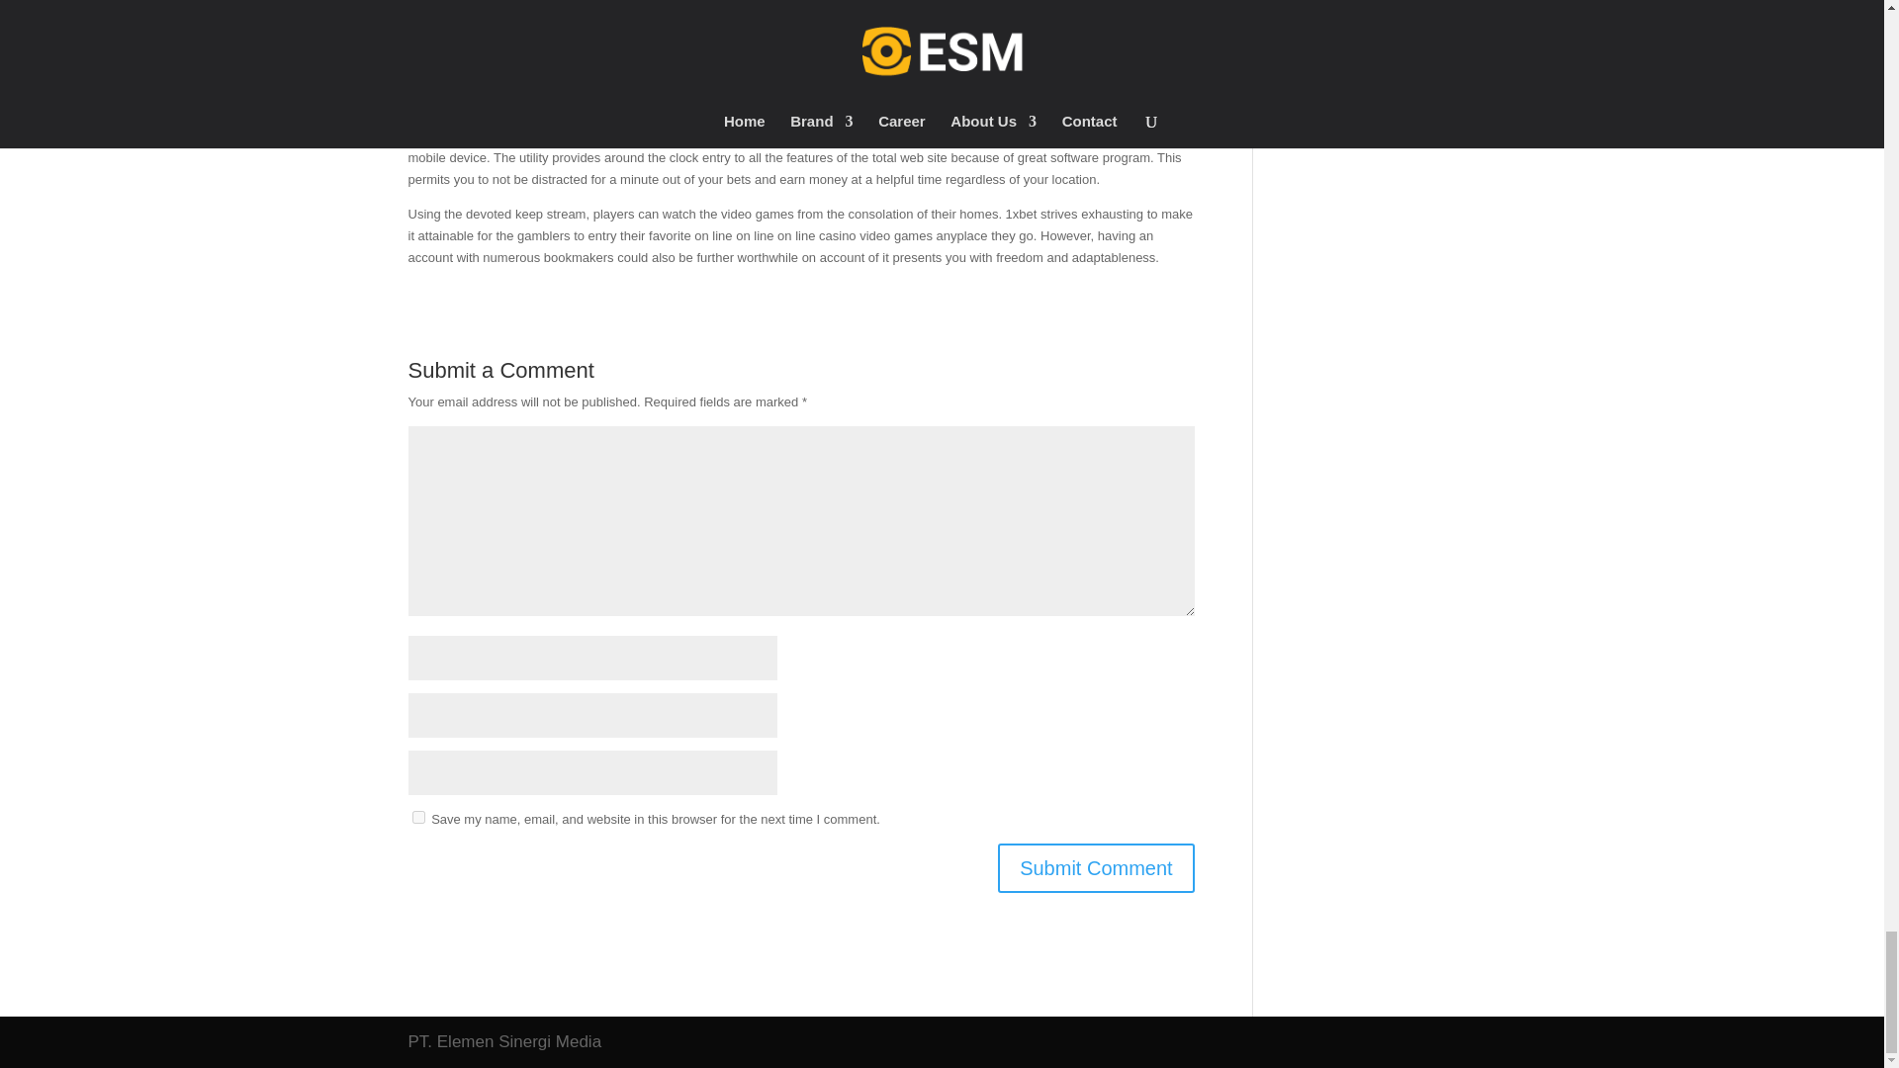 The image size is (1899, 1068). Describe the element at coordinates (417, 817) in the screenshot. I see `yes` at that location.